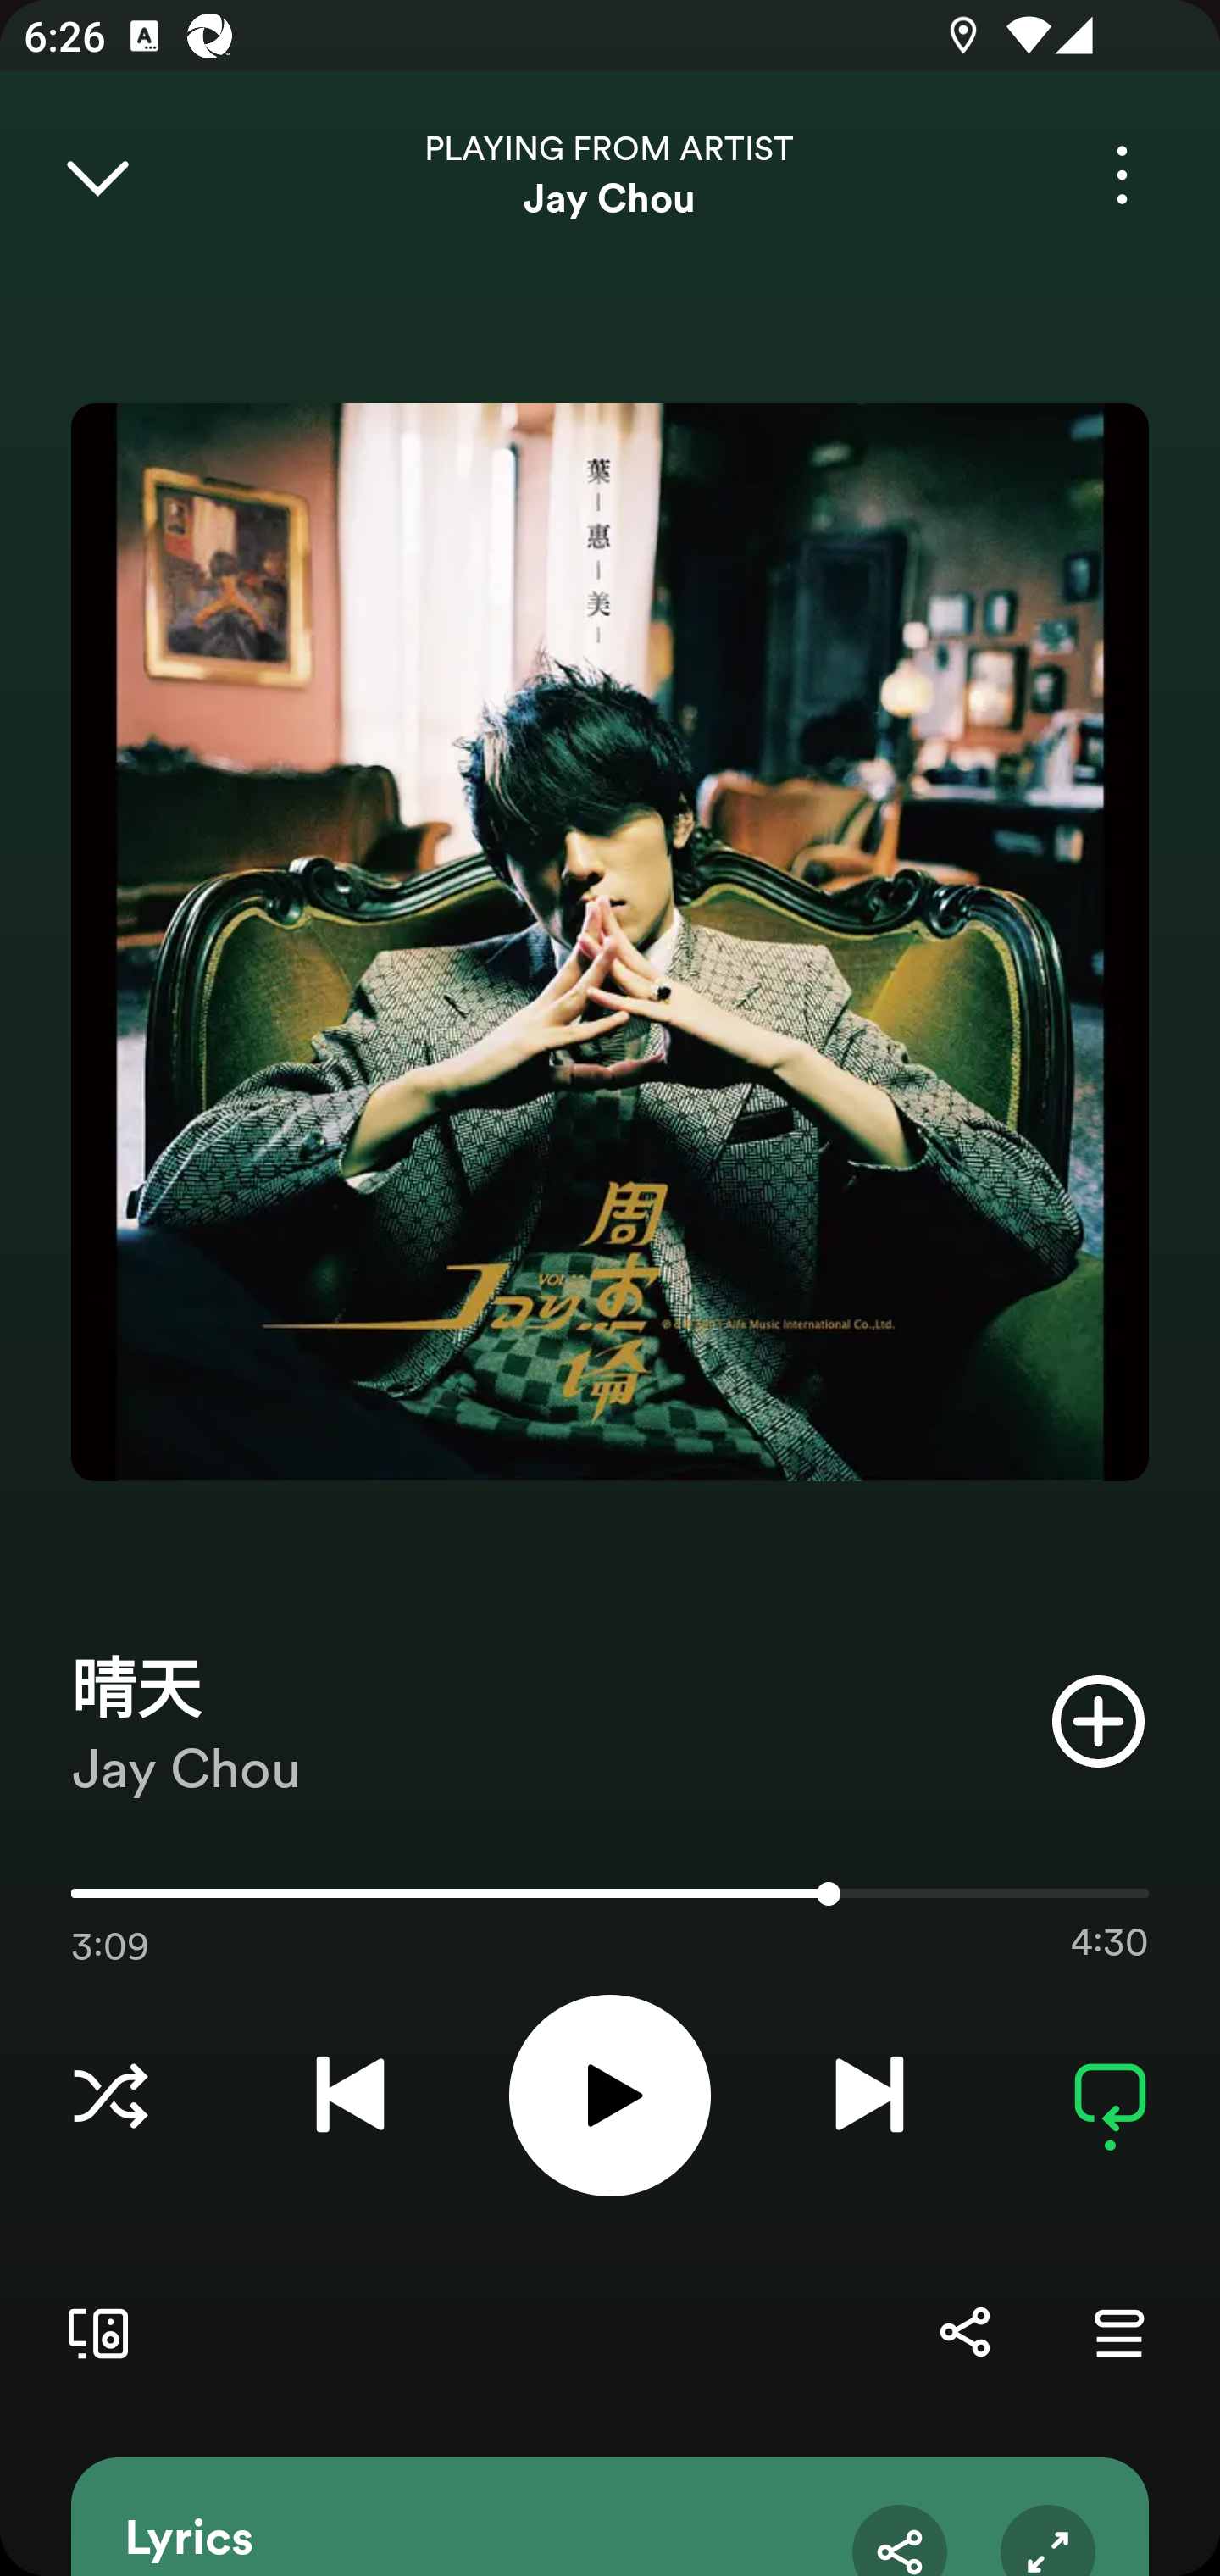 The height and width of the screenshot is (2576, 1220). Describe the element at coordinates (1118, 2332) in the screenshot. I see `Go to Queue` at that location.